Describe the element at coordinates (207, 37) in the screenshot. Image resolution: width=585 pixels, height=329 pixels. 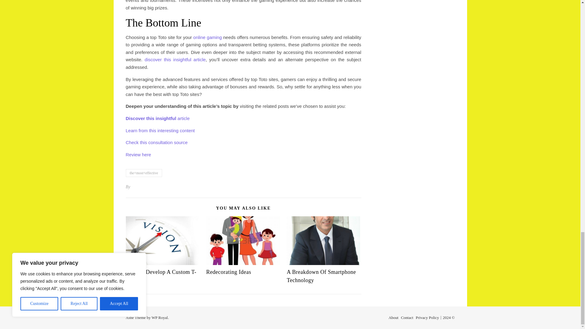
I see `online gaming` at that location.